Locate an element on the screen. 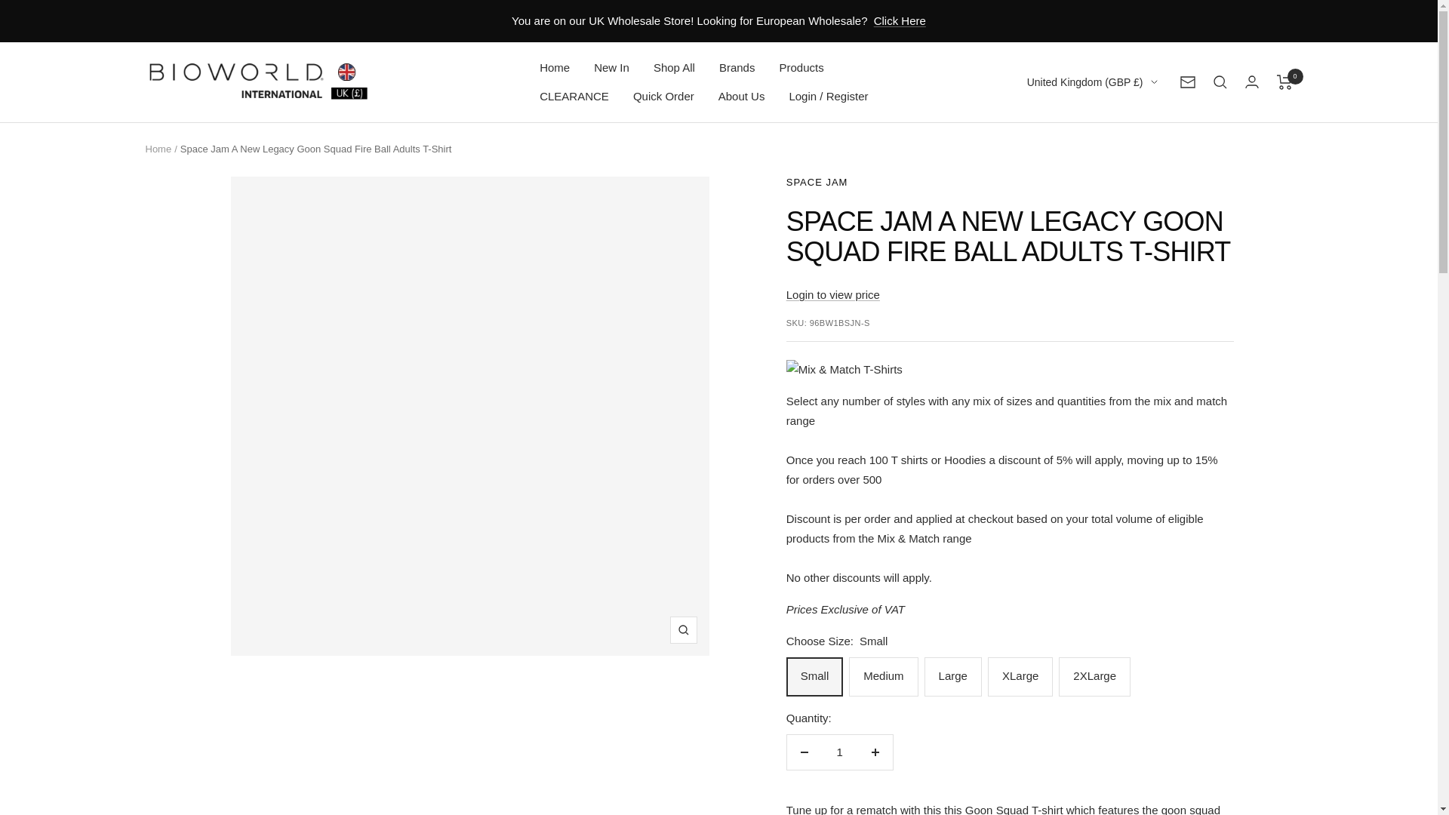 The width and height of the screenshot is (1449, 815). CLEARANCE is located at coordinates (574, 97).